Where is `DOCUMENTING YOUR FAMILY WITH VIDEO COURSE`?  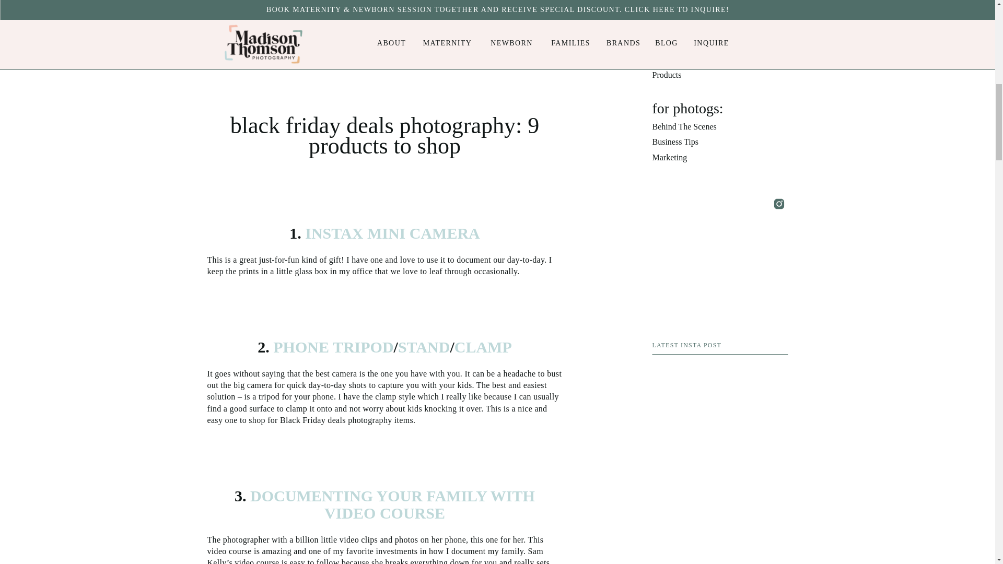
DOCUMENTING YOUR FAMILY WITH VIDEO COURSE is located at coordinates (391, 504).